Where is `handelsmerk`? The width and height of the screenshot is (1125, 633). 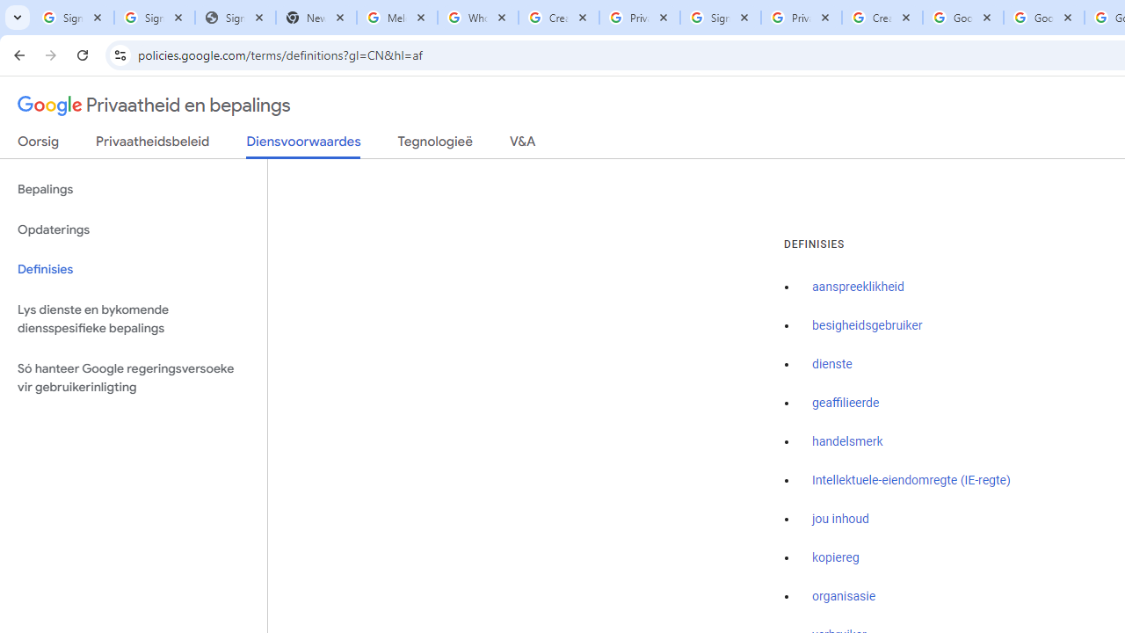
handelsmerk is located at coordinates (847, 441).